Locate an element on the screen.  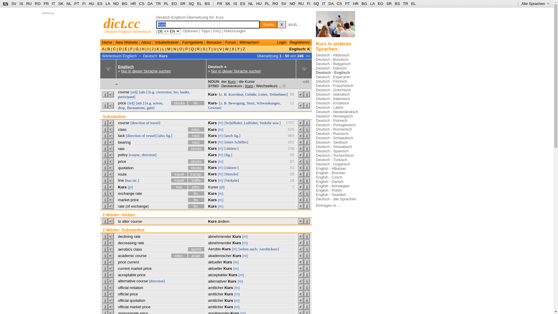
EL is located at coordinates (199, 3).